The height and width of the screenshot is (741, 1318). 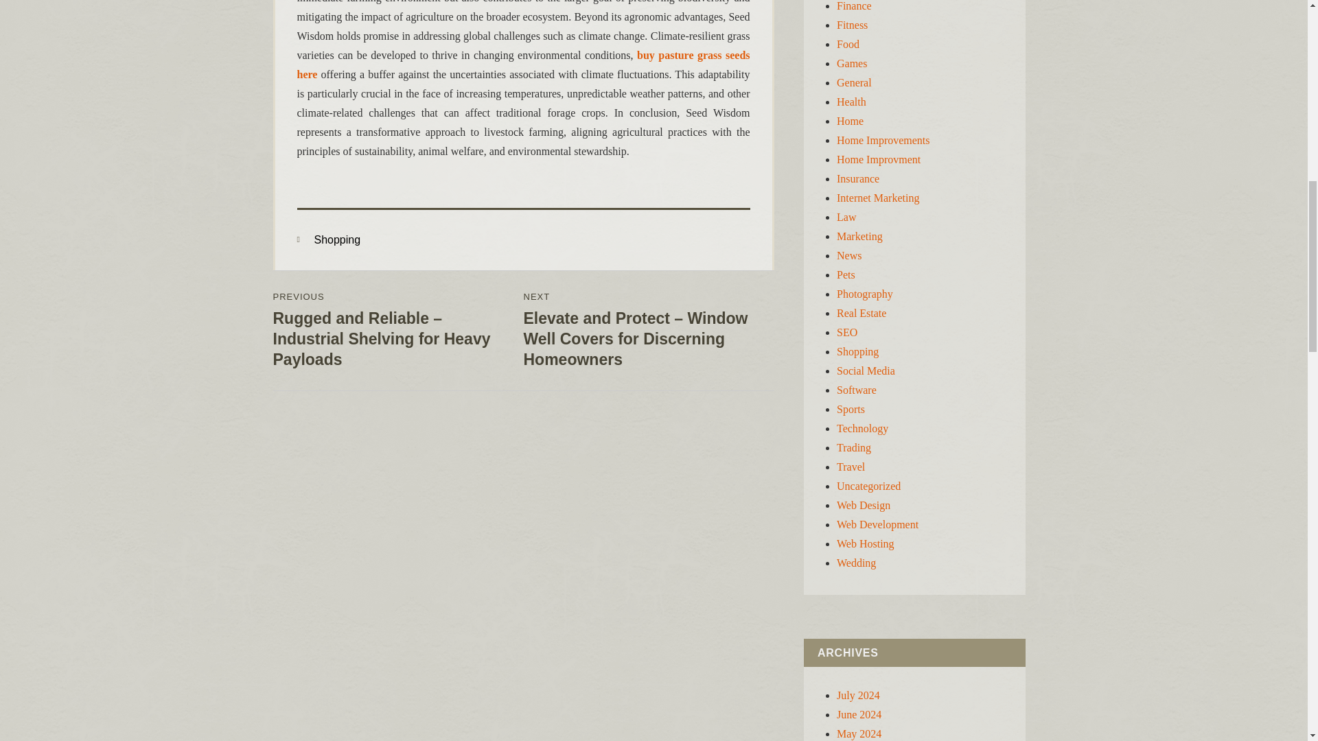 I want to click on Fitness, so click(x=852, y=25).